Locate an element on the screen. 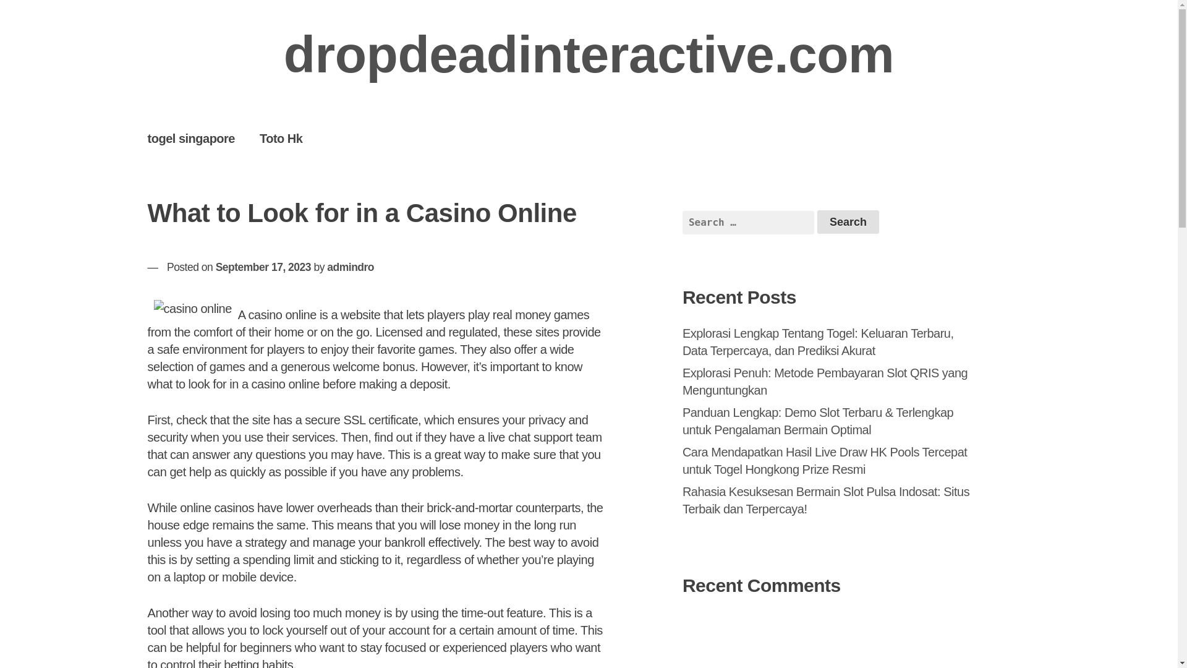  Search is located at coordinates (848, 222).